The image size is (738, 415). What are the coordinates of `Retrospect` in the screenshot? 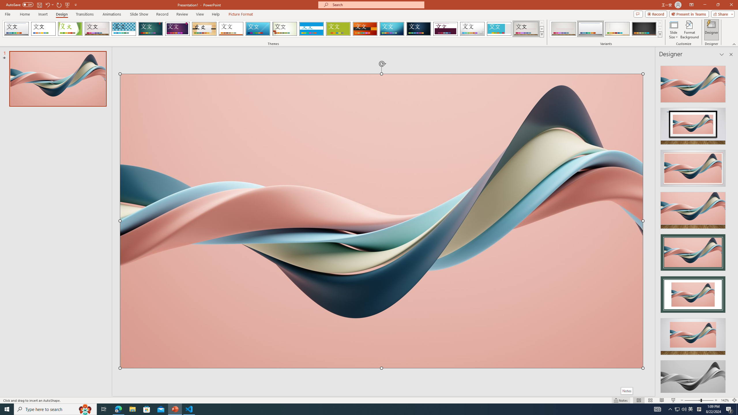 It's located at (231, 29).